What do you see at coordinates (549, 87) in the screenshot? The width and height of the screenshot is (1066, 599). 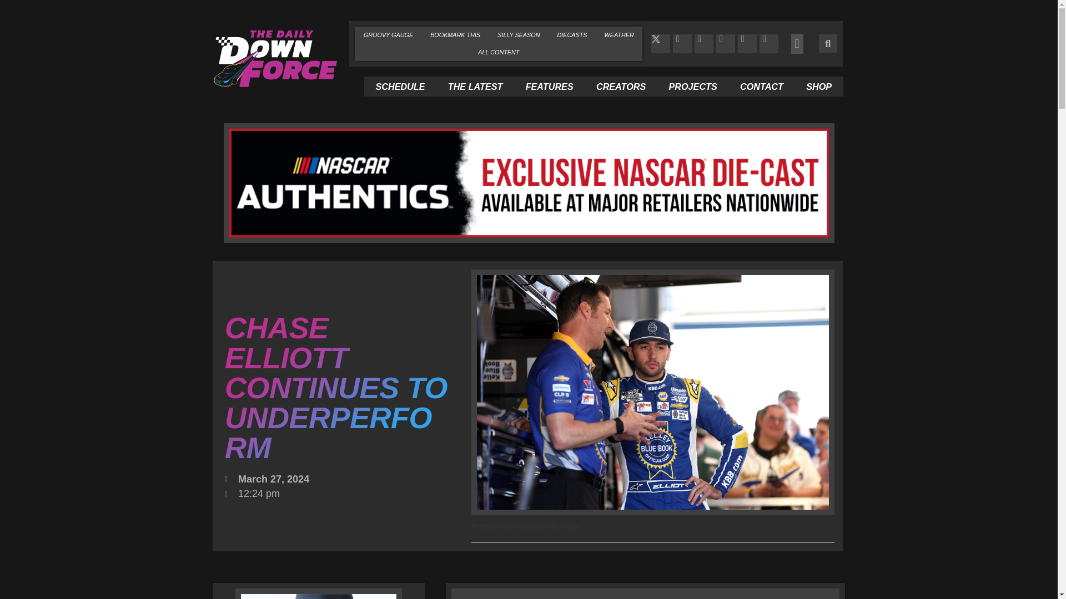 I see `FEATURES` at bounding box center [549, 87].